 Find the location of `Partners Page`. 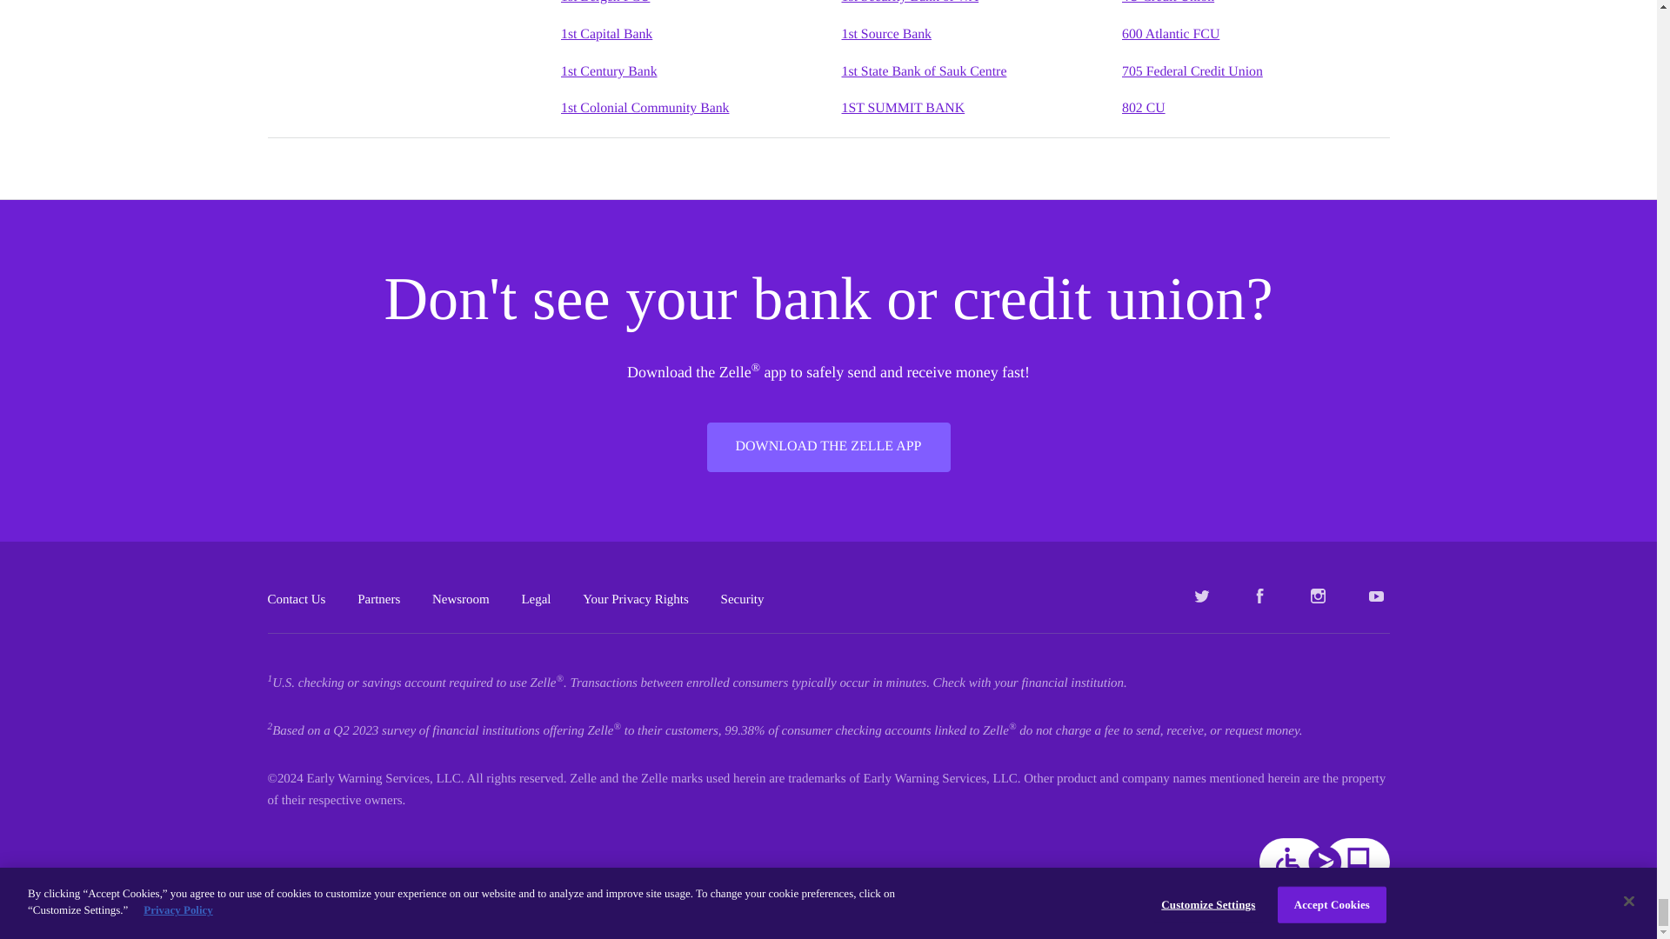

Partners Page is located at coordinates (378, 599).